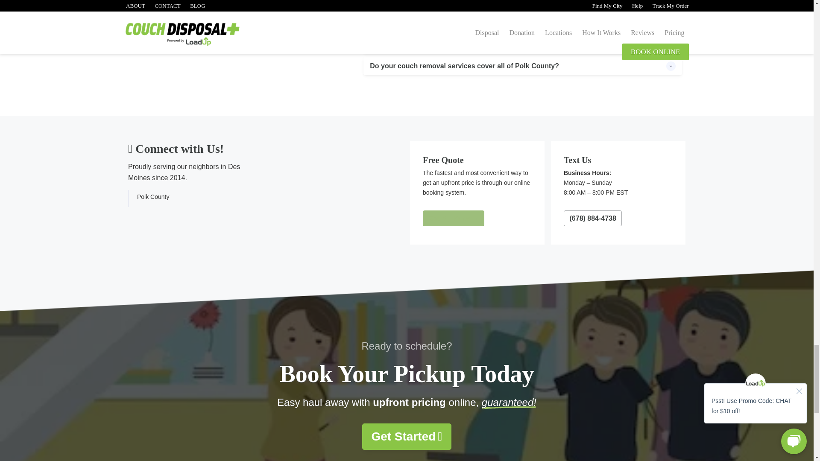 This screenshot has height=461, width=820. What do you see at coordinates (593, 218) in the screenshot?
I see `Text Couch Disposal Plus` at bounding box center [593, 218].